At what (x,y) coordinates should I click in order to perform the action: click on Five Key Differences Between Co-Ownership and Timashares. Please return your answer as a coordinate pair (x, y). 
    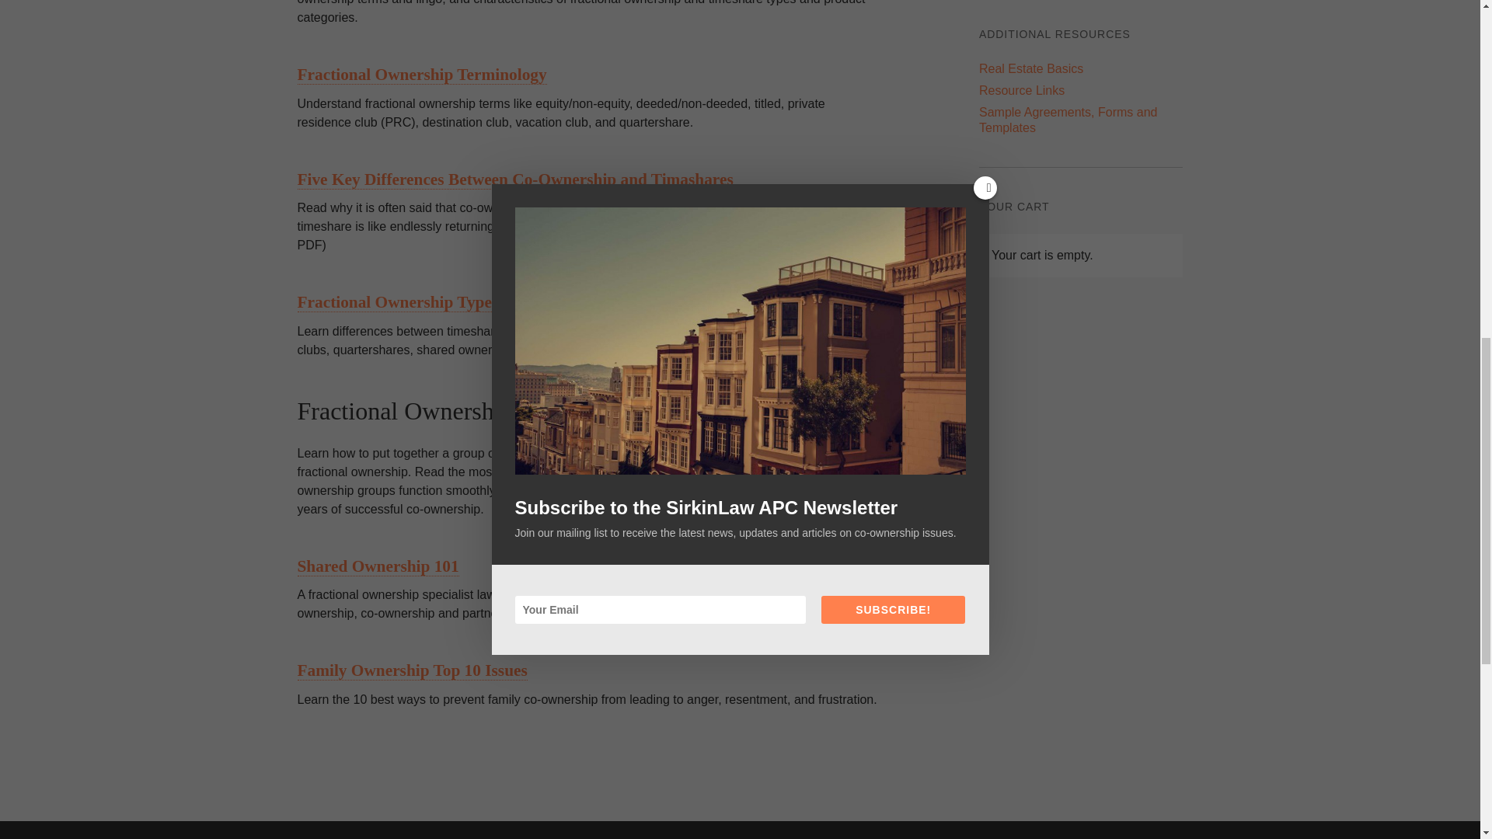
    Looking at the image, I should click on (514, 180).